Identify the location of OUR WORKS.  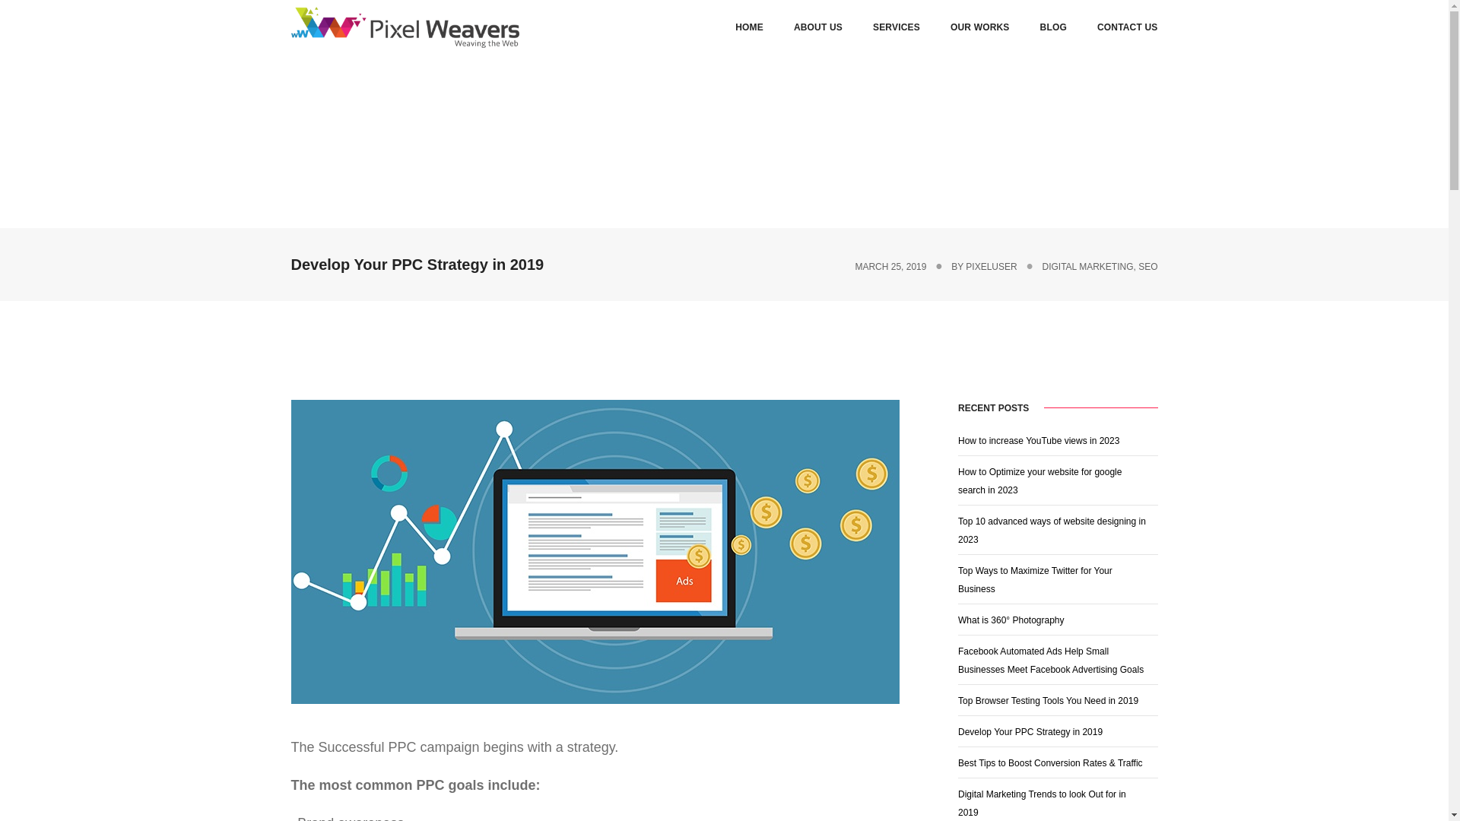
(979, 27).